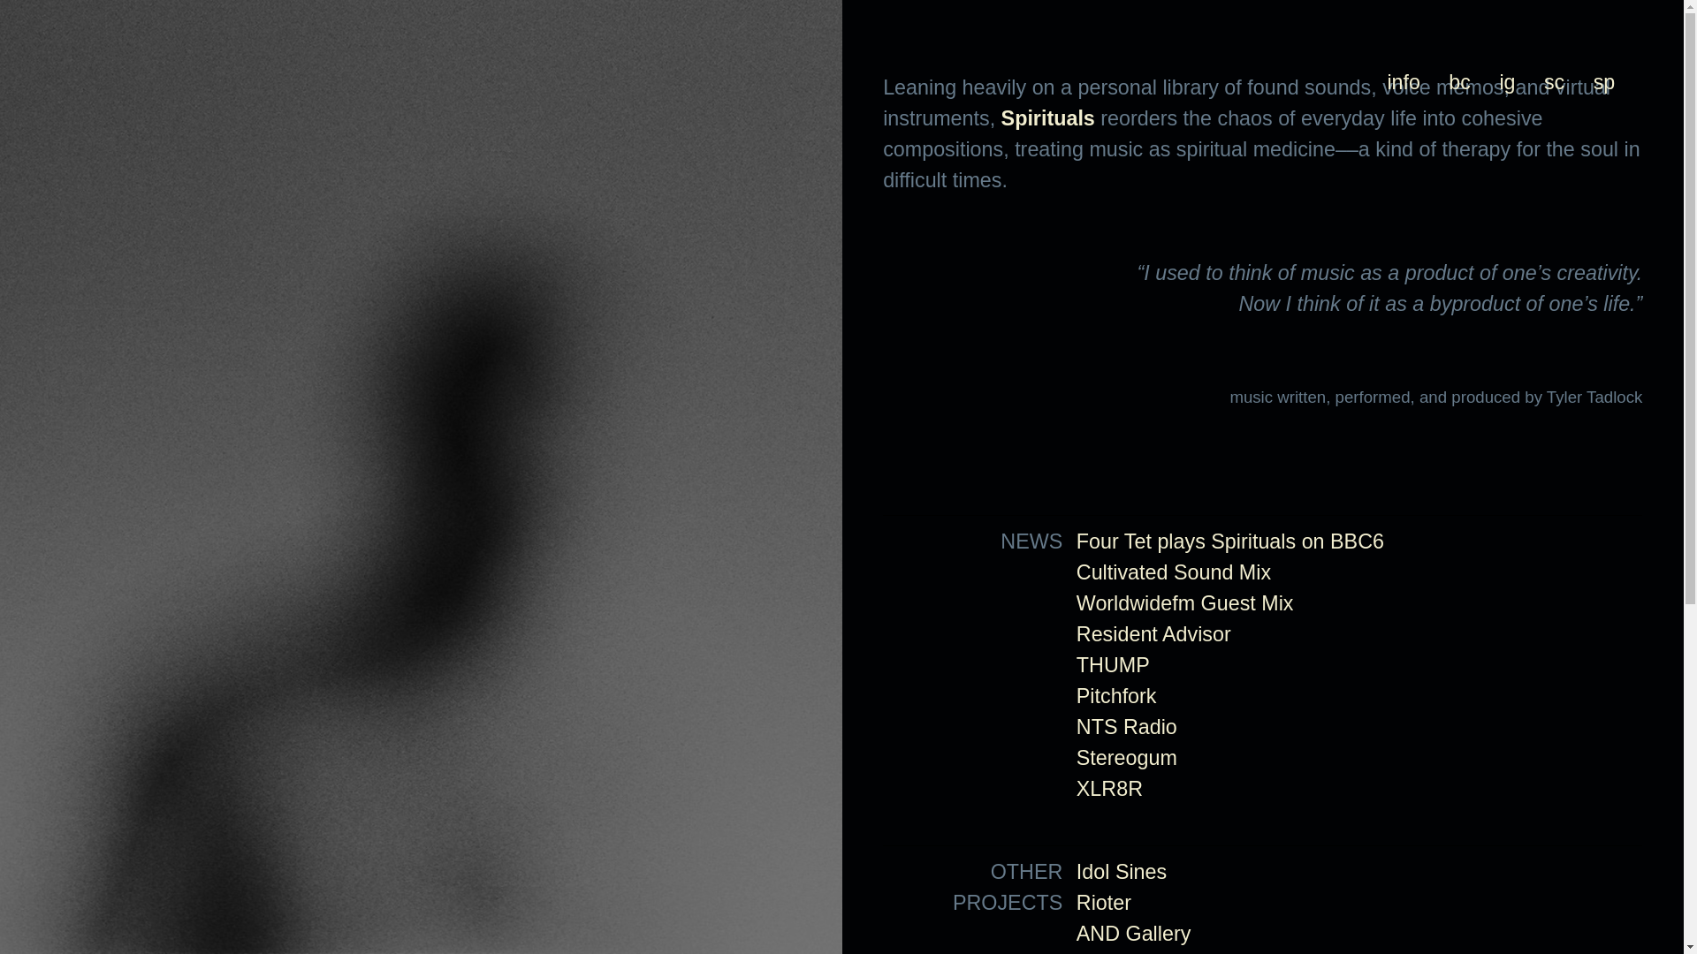 The height and width of the screenshot is (954, 1697). I want to click on Cultivated Sound Mix, so click(1174, 572).